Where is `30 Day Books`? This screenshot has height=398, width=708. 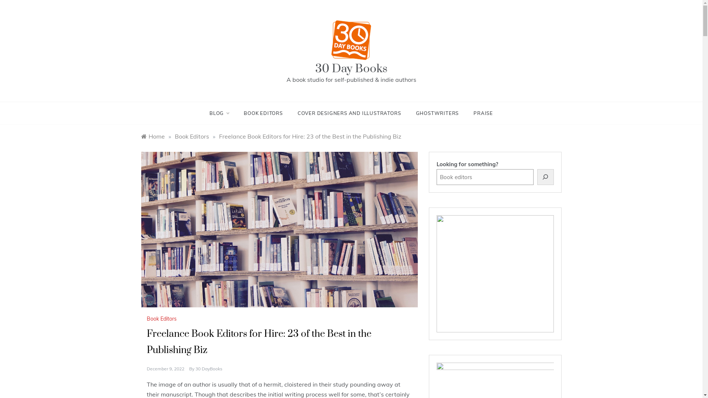 30 Day Books is located at coordinates (351, 69).